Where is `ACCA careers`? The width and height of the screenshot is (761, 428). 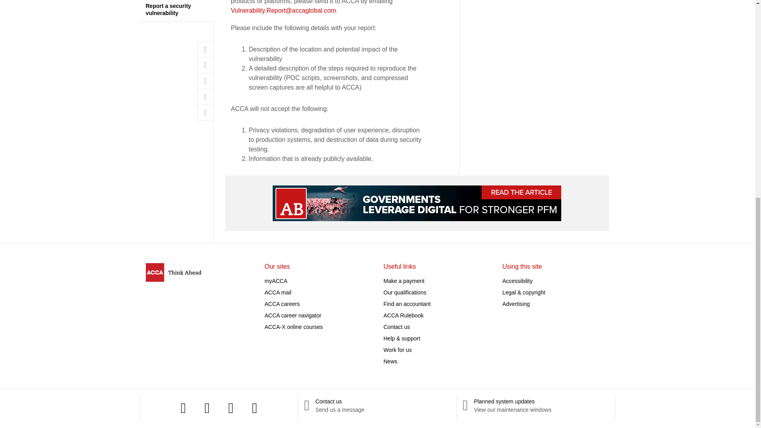
ACCA careers is located at coordinates (282, 304).